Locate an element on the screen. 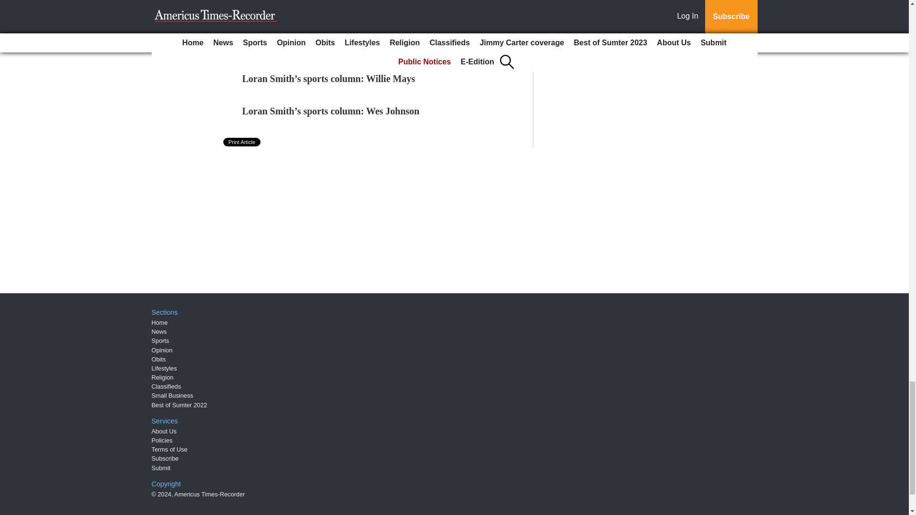 This screenshot has height=515, width=916. Privilege: An Editorial is located at coordinates (288, 46).